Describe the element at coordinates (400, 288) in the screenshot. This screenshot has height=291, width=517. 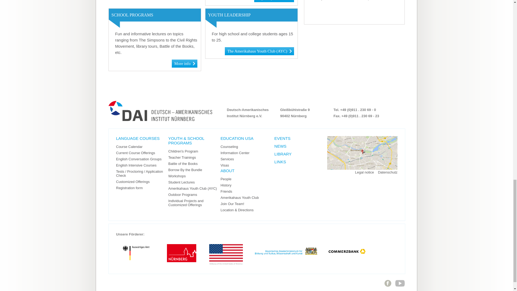
I see `Youtube Channel` at that location.